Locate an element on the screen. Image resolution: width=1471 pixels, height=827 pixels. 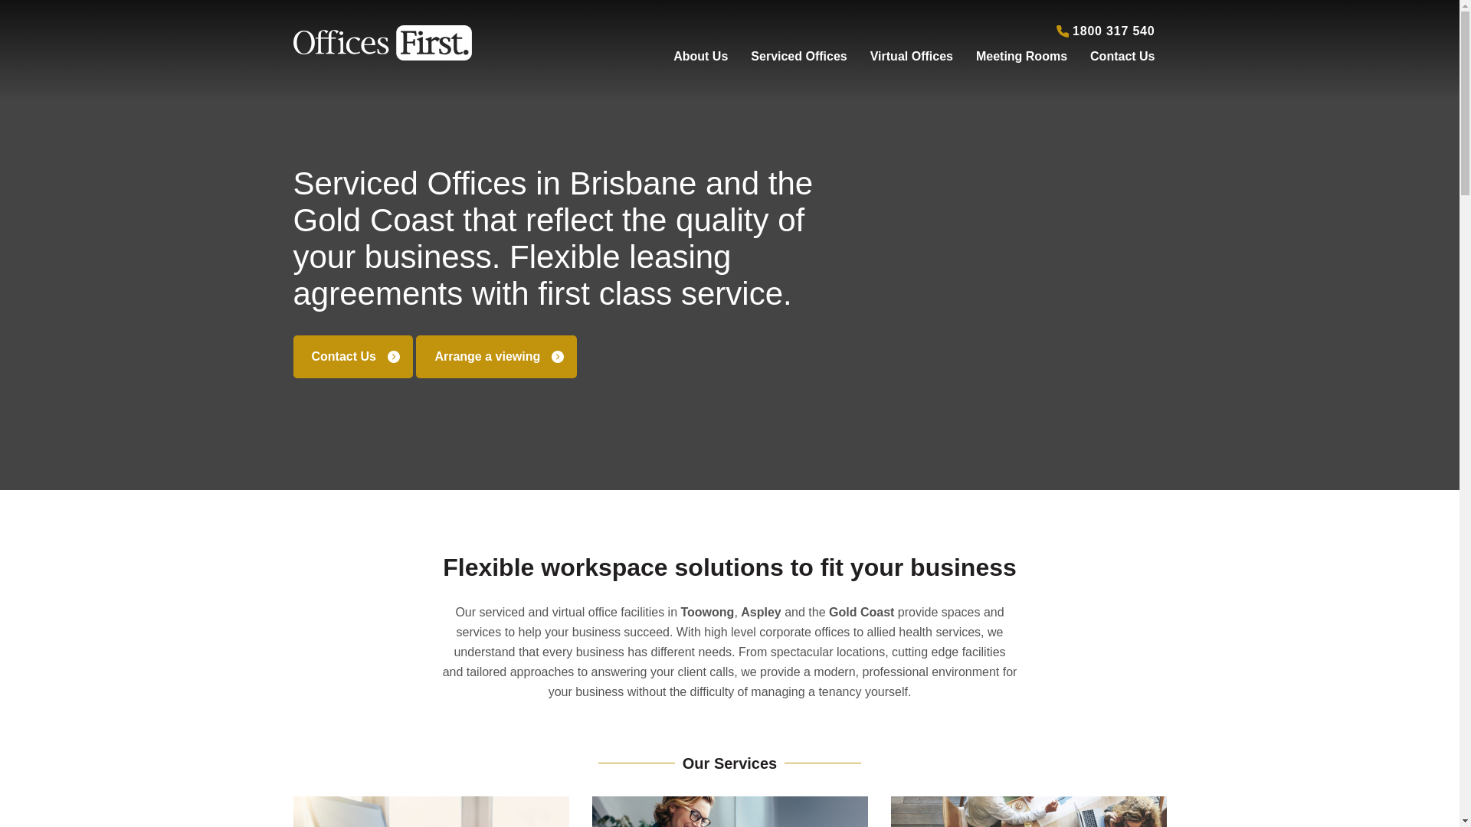
Serviced Offices is located at coordinates (798, 54).